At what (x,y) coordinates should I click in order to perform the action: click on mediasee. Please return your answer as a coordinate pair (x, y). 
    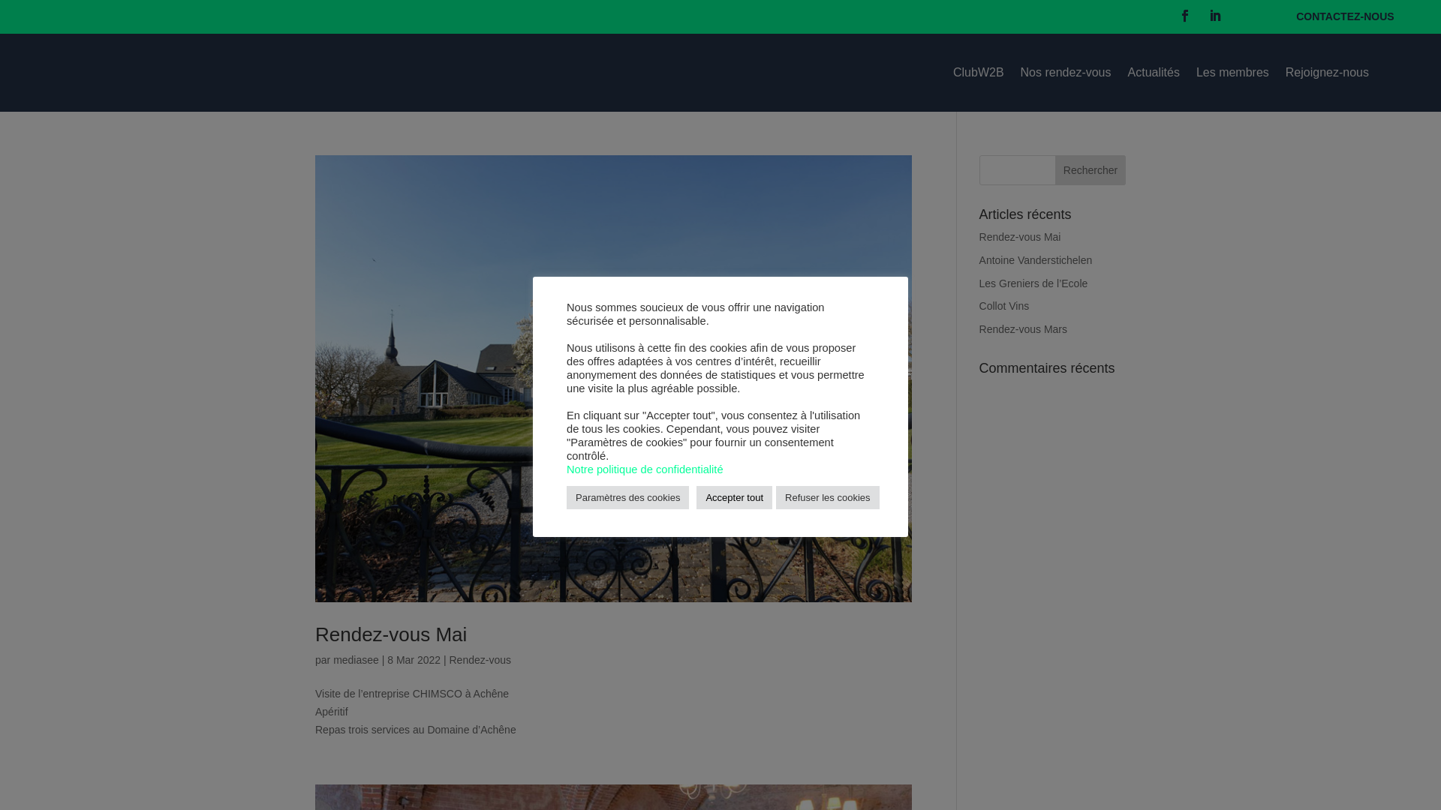
    Looking at the image, I should click on (356, 660).